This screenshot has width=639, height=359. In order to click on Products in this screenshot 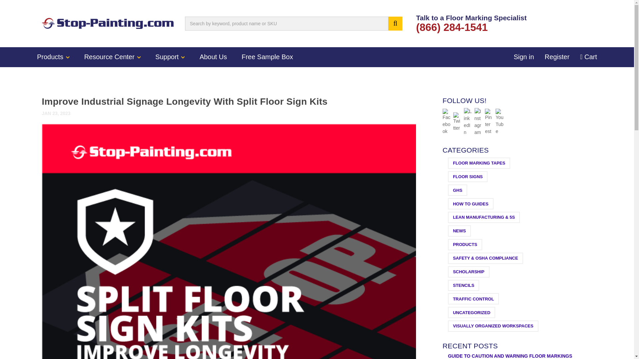, I will do `click(53, 57)`.